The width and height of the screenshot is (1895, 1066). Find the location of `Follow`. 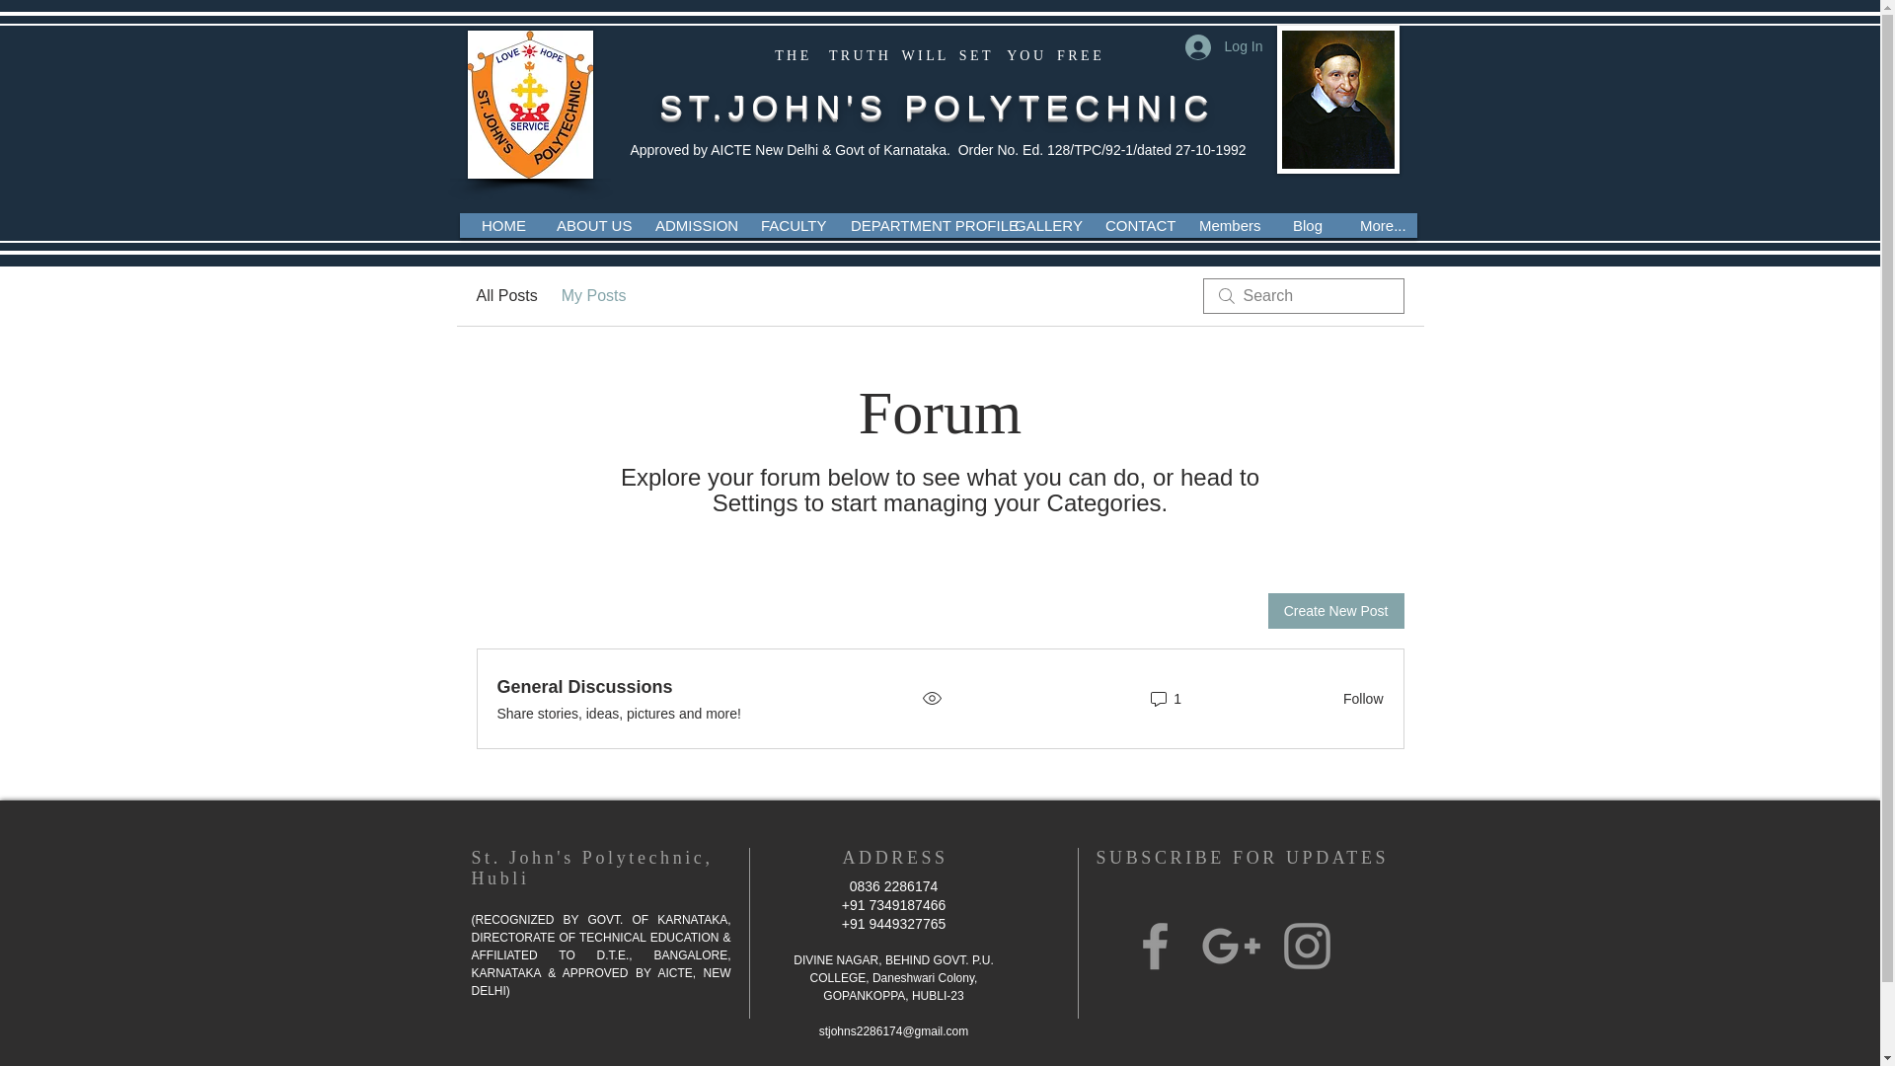

Follow is located at coordinates (1357, 699).